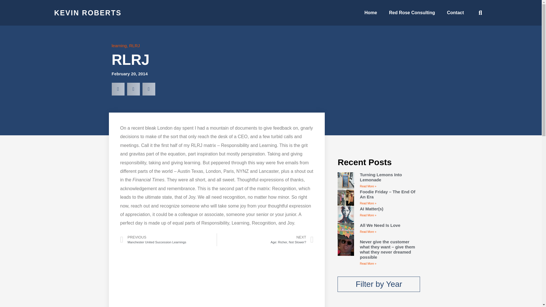 The height and width of the screenshot is (307, 546). What do you see at coordinates (168, 240) in the screenshot?
I see `Contact` at bounding box center [168, 240].